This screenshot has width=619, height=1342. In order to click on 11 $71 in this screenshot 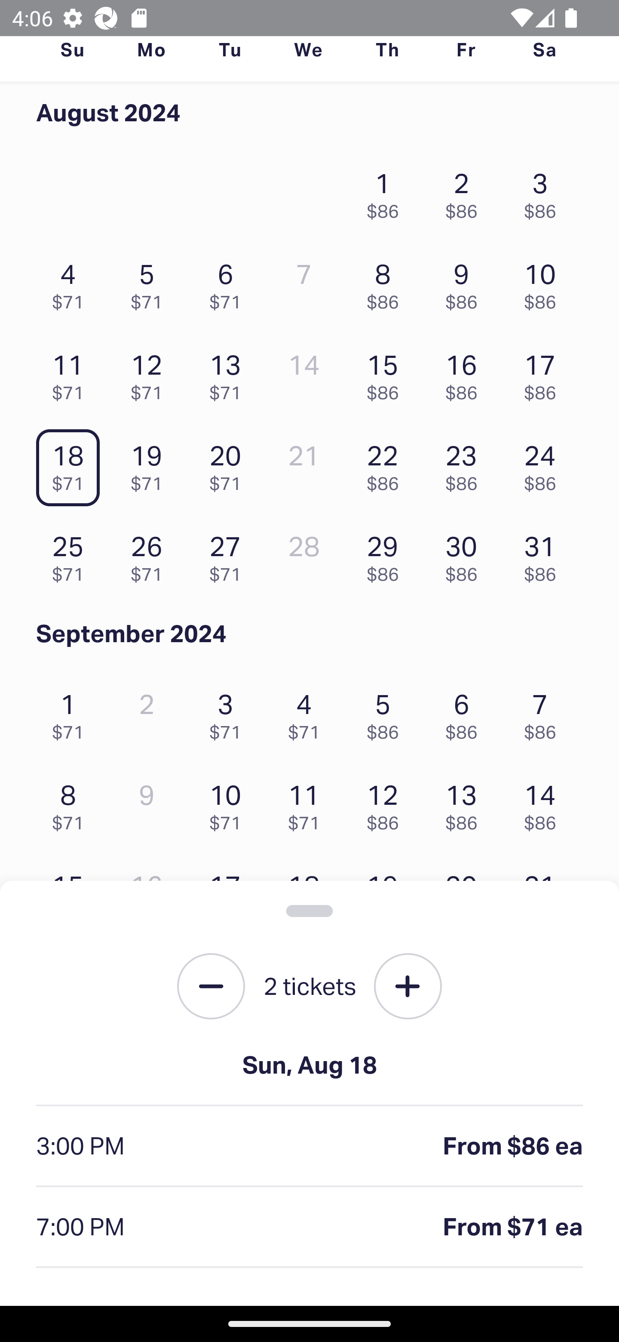, I will do `click(72, 373)`.